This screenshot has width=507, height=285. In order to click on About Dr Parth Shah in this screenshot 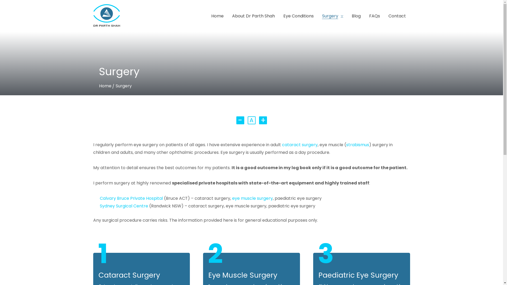, I will do `click(253, 16)`.